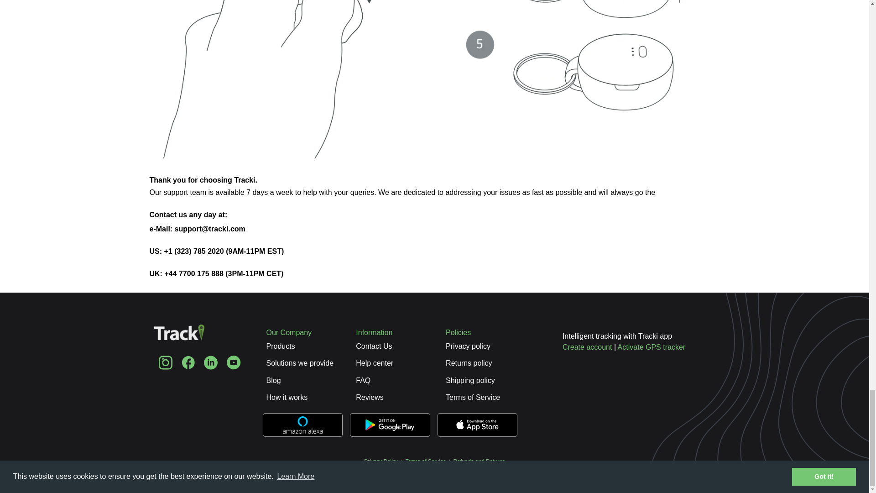  Describe the element at coordinates (374, 363) in the screenshot. I see `Help center` at that location.